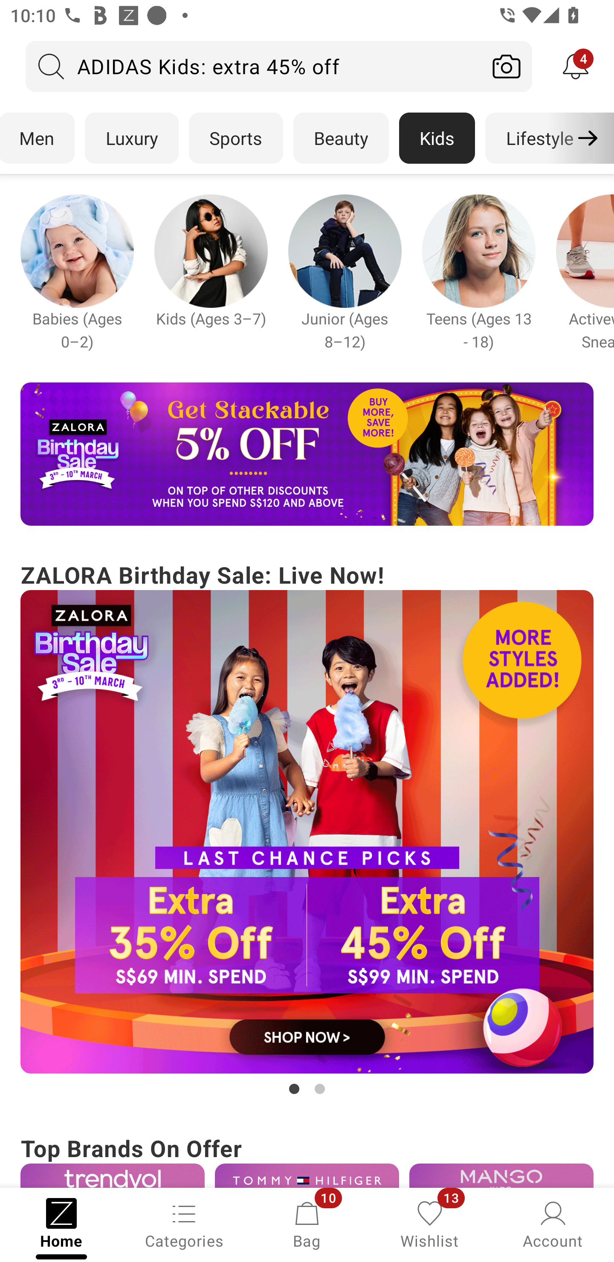 The width and height of the screenshot is (614, 1262). Describe the element at coordinates (307, 828) in the screenshot. I see `ZALORA Birthday Sale: Live Now! Campaign banner` at that location.